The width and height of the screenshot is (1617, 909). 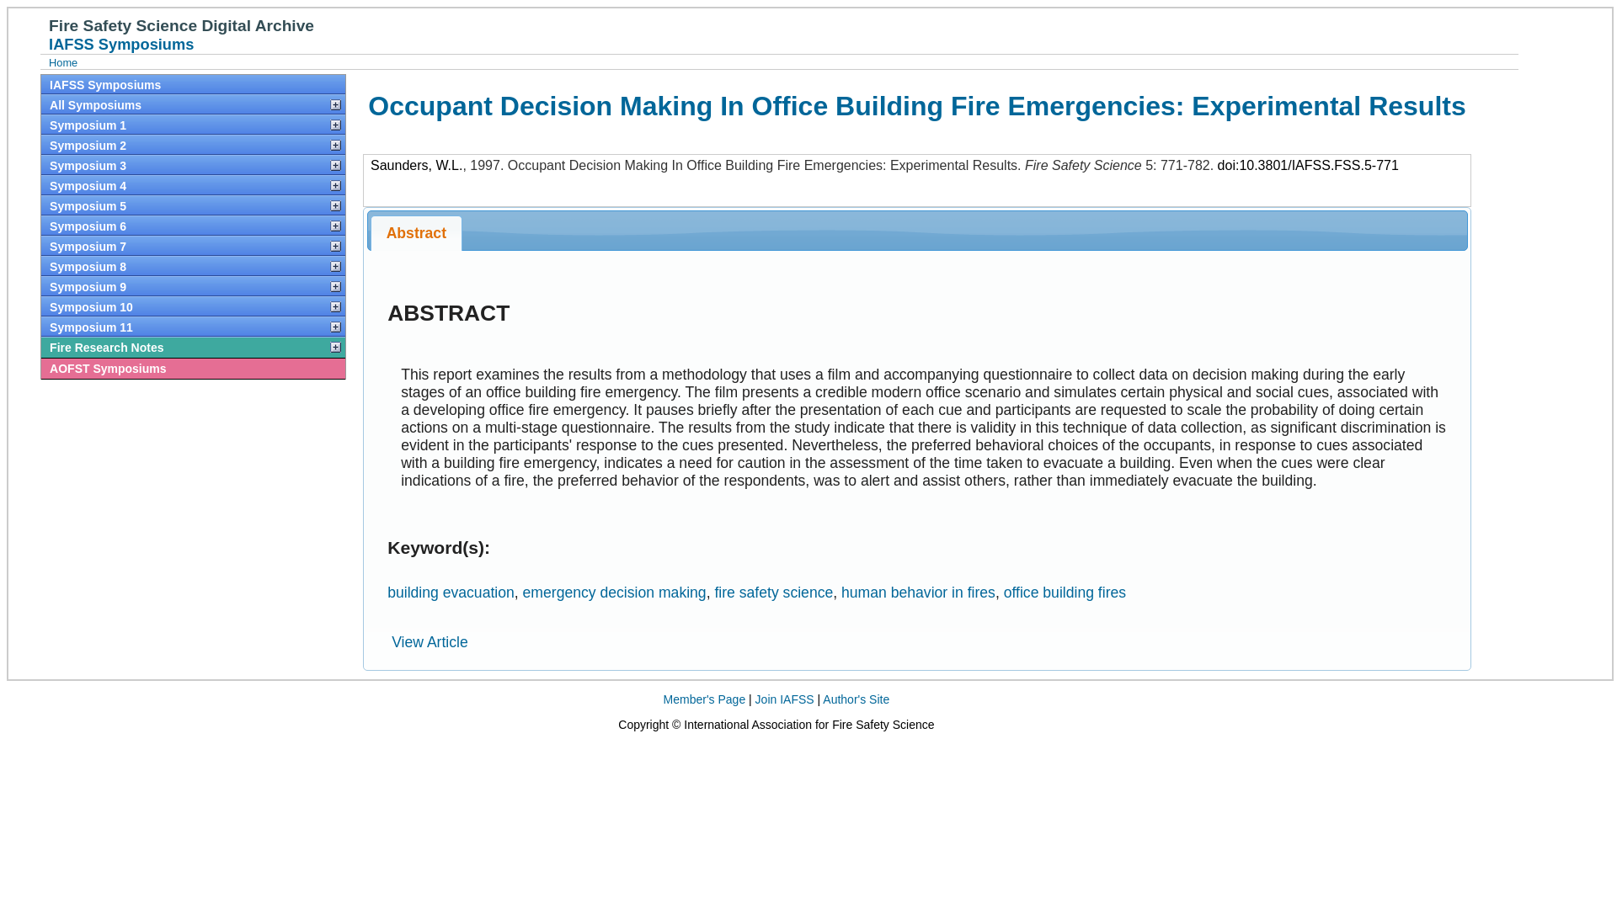 I want to click on Symposium 2, so click(x=194, y=145).